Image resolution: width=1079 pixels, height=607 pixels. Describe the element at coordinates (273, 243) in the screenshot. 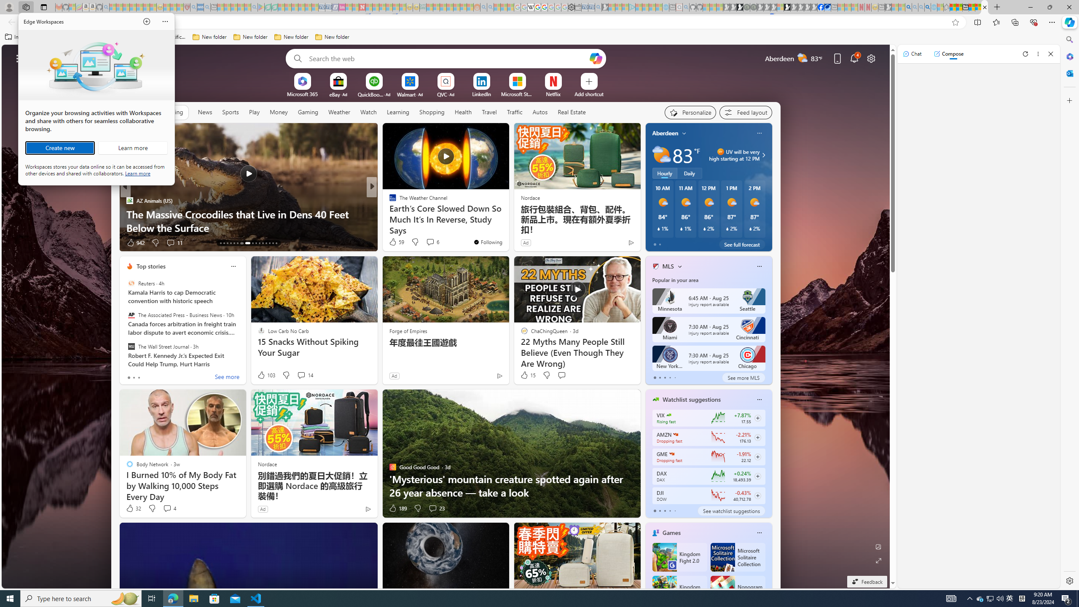

I see `AutomationID: tab-27` at that location.